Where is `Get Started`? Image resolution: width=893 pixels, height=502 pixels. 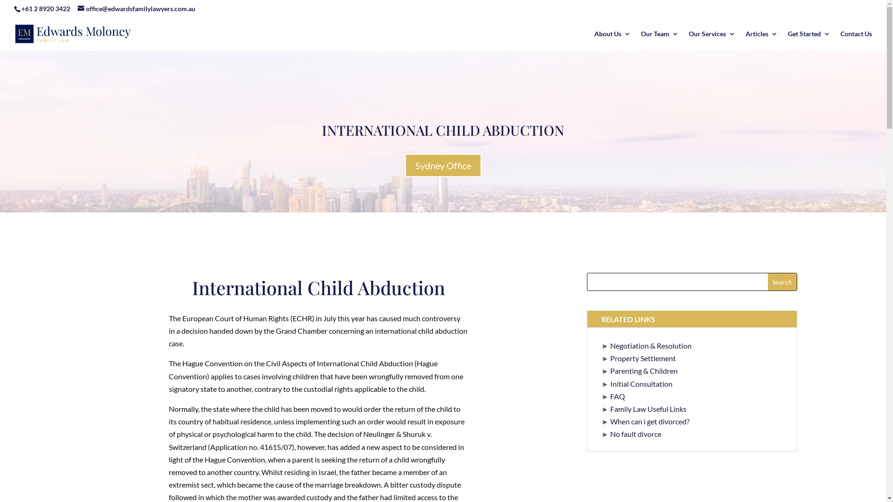 Get Started is located at coordinates (809, 41).